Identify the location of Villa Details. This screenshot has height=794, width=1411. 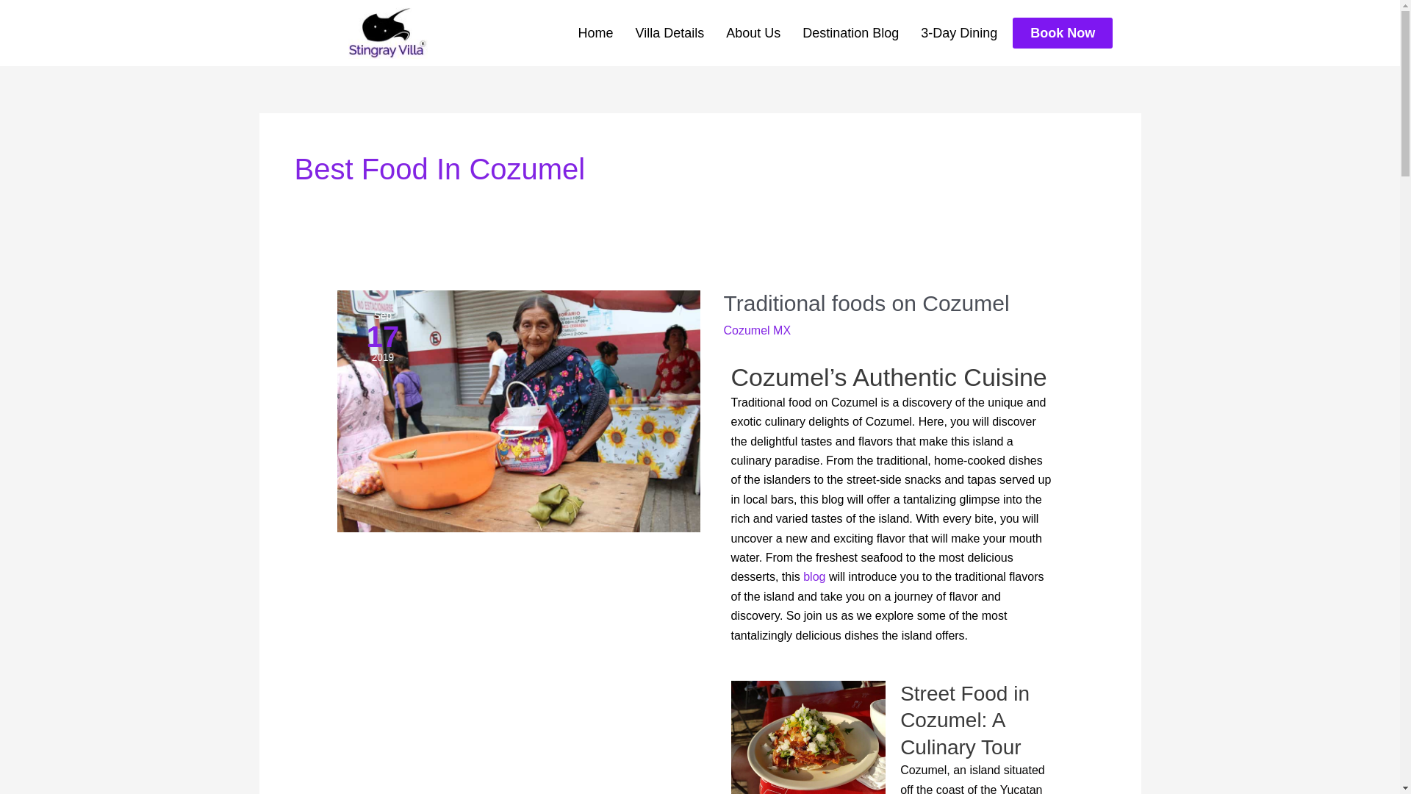
(669, 33).